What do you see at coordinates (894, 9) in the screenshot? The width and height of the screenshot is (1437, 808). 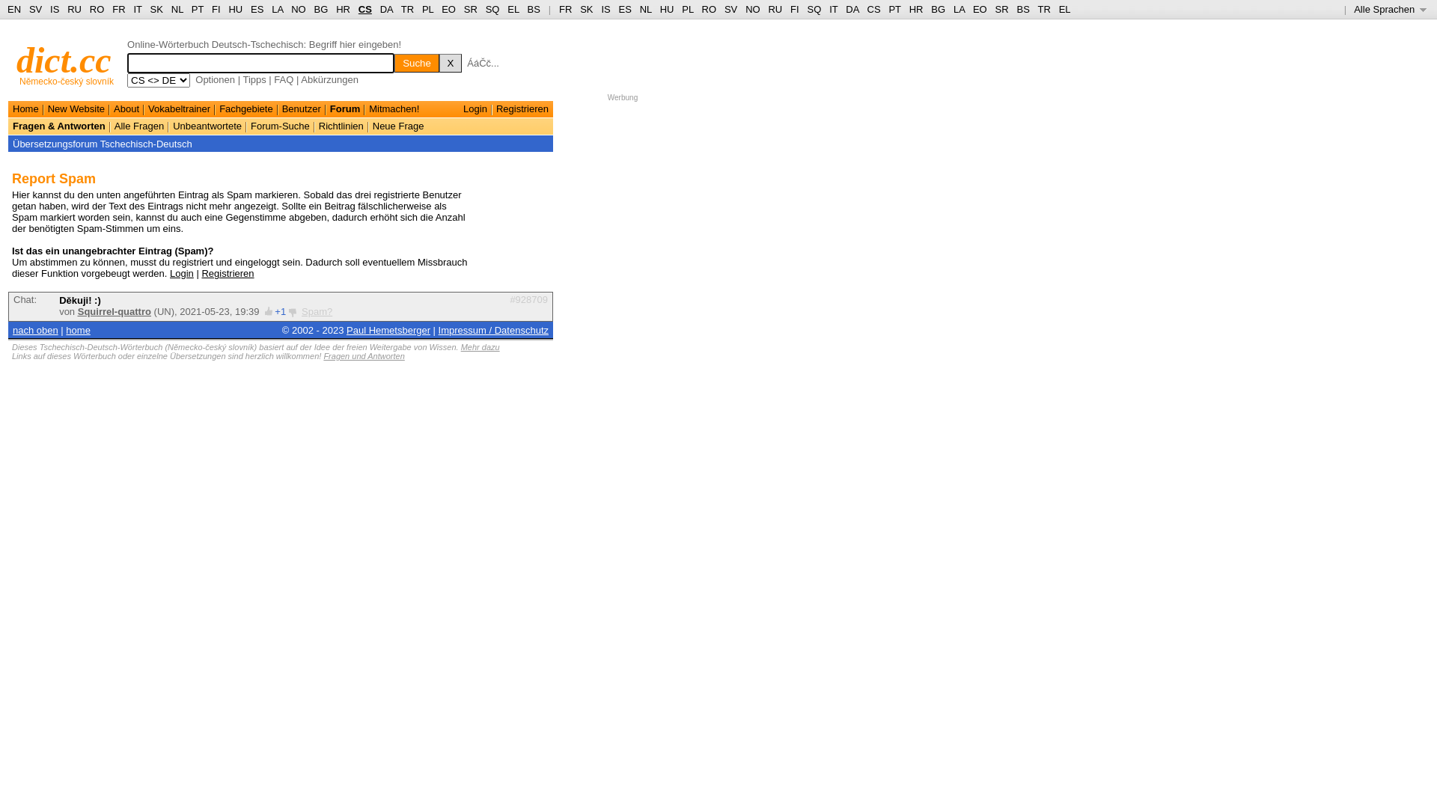 I see `PT` at bounding box center [894, 9].